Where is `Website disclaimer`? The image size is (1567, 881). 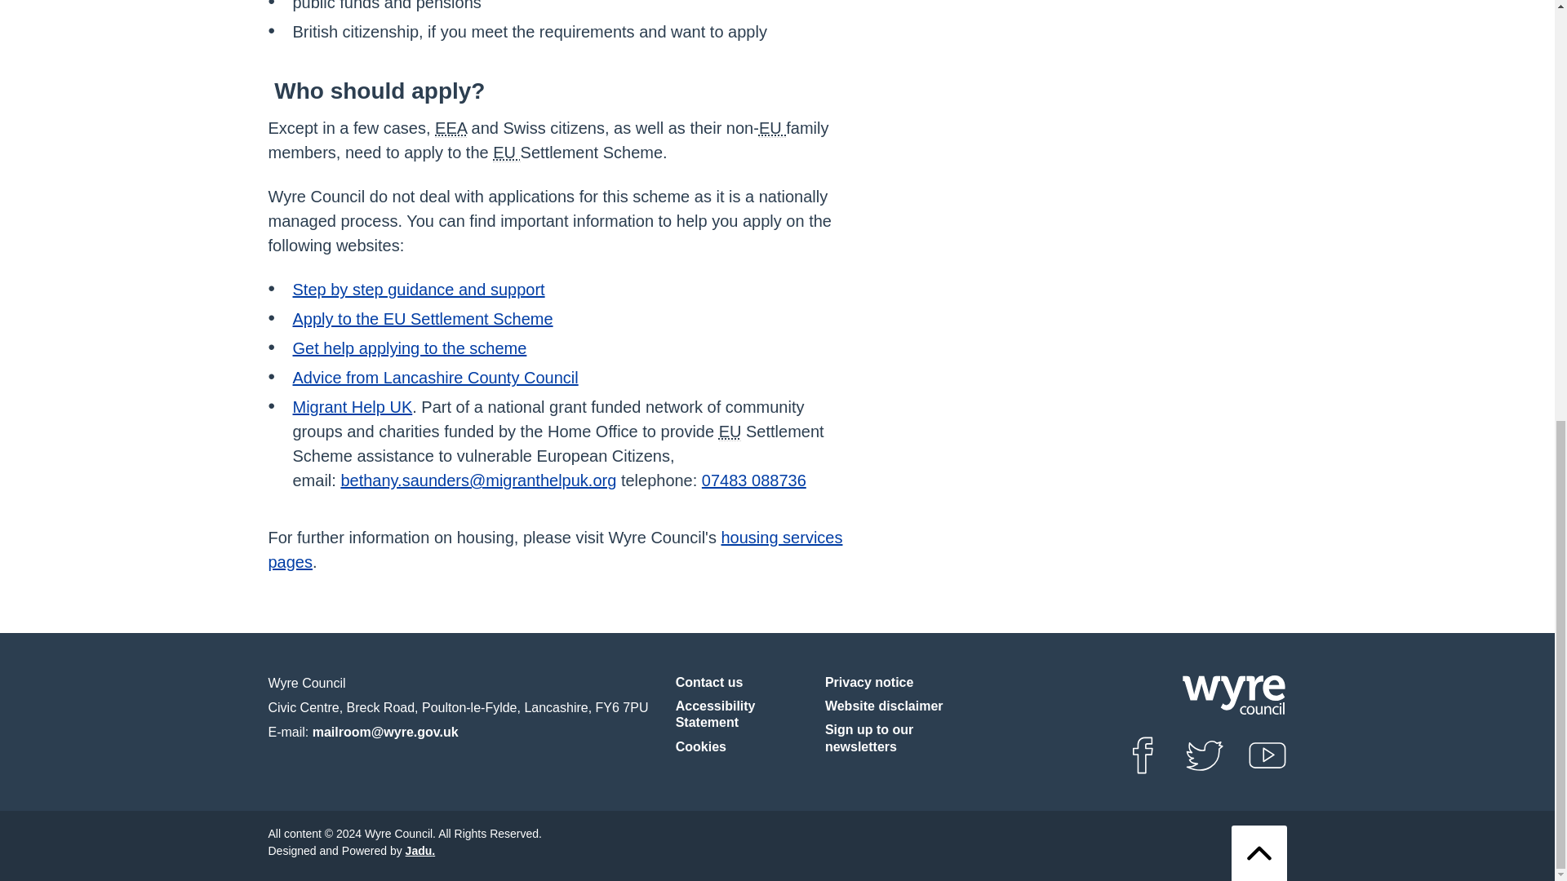 Website disclaimer is located at coordinates (884, 706).